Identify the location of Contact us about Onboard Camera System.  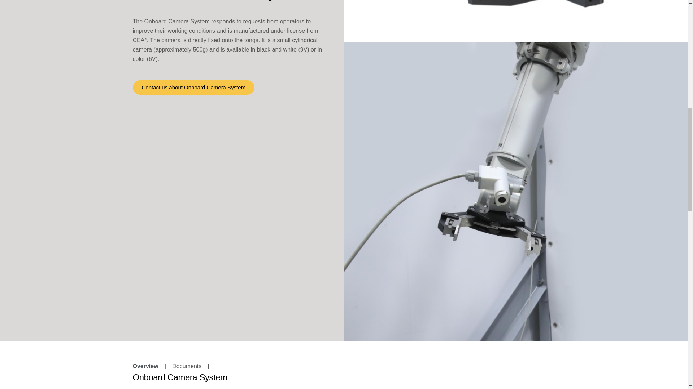
(194, 87).